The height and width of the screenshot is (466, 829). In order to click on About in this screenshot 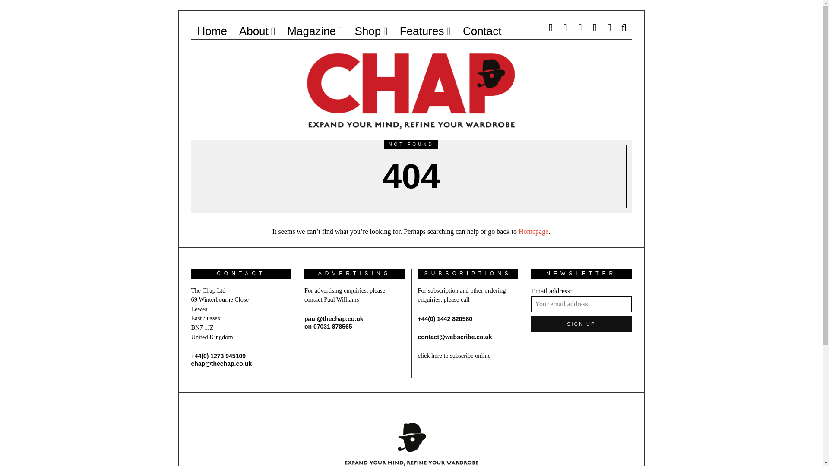, I will do `click(256, 31)`.